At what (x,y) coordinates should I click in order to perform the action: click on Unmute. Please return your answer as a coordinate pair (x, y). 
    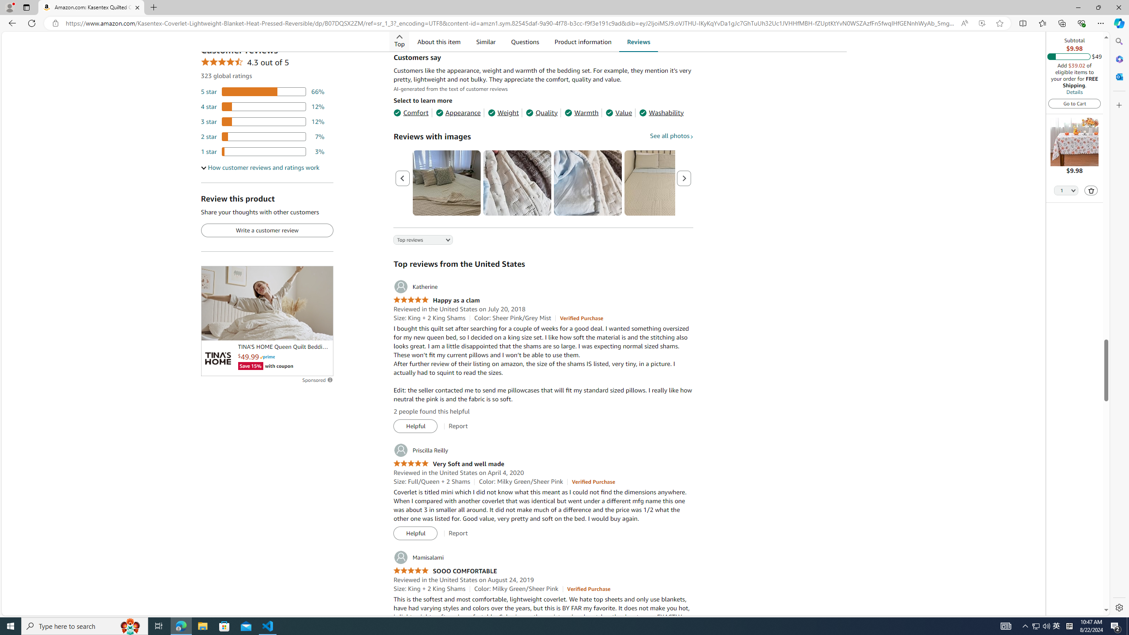
    Looking at the image, I should click on (322, 330).